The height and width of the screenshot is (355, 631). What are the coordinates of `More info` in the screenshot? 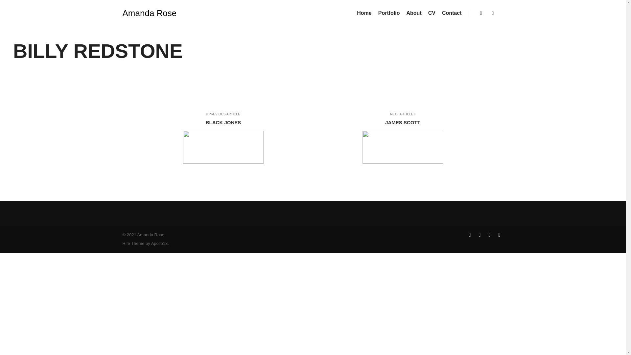 It's located at (493, 13).